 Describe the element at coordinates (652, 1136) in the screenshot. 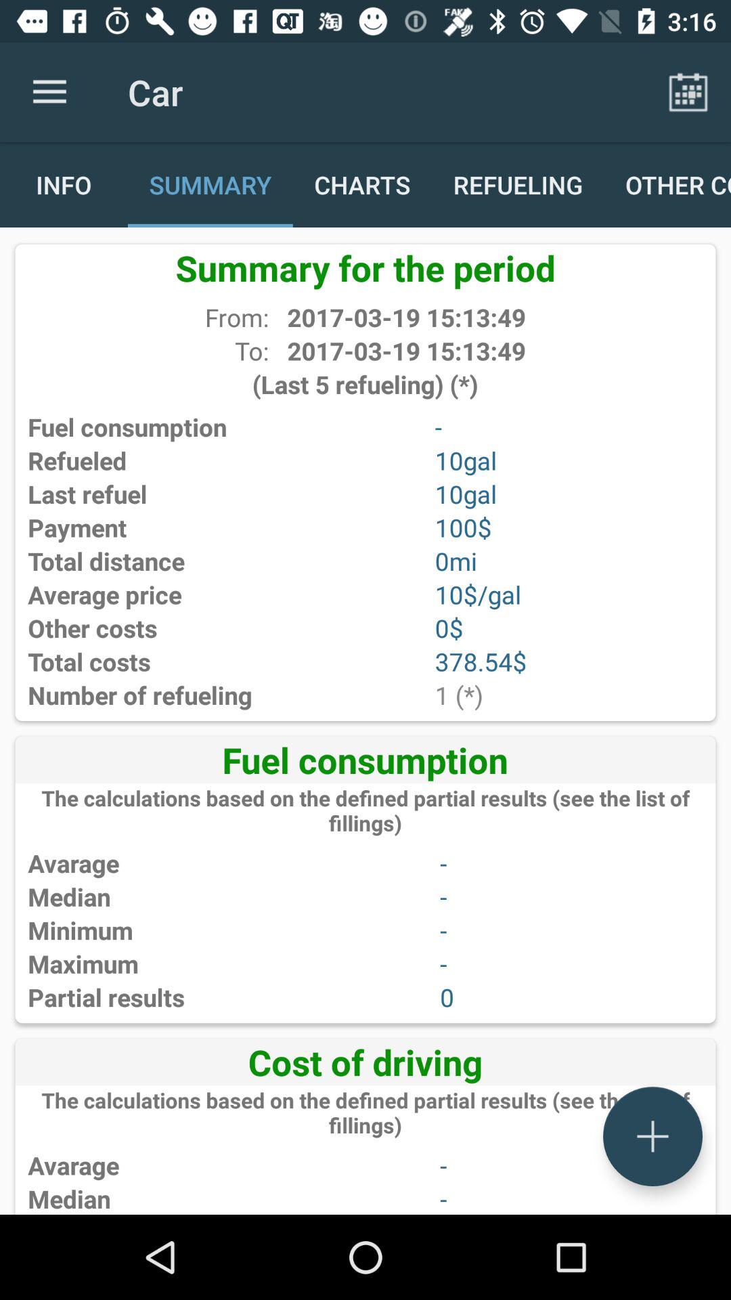

I see `add a new page` at that location.